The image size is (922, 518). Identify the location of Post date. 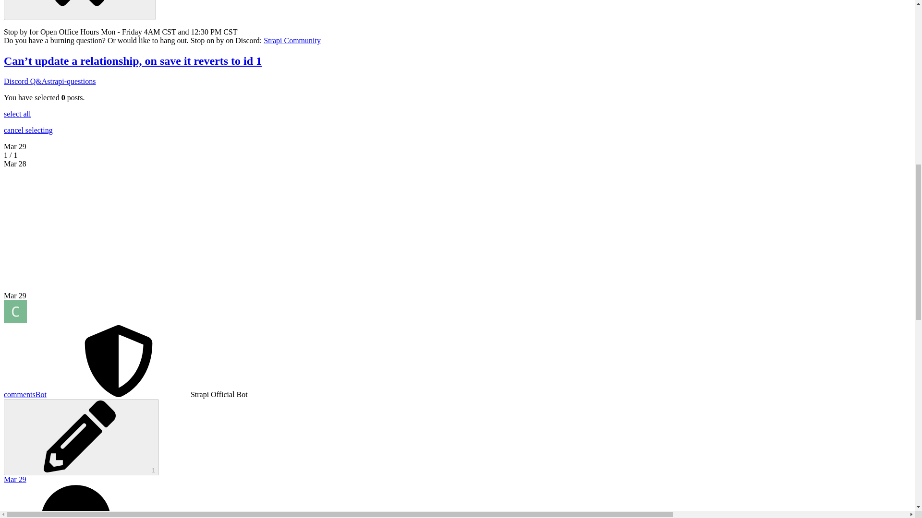
(15, 479).